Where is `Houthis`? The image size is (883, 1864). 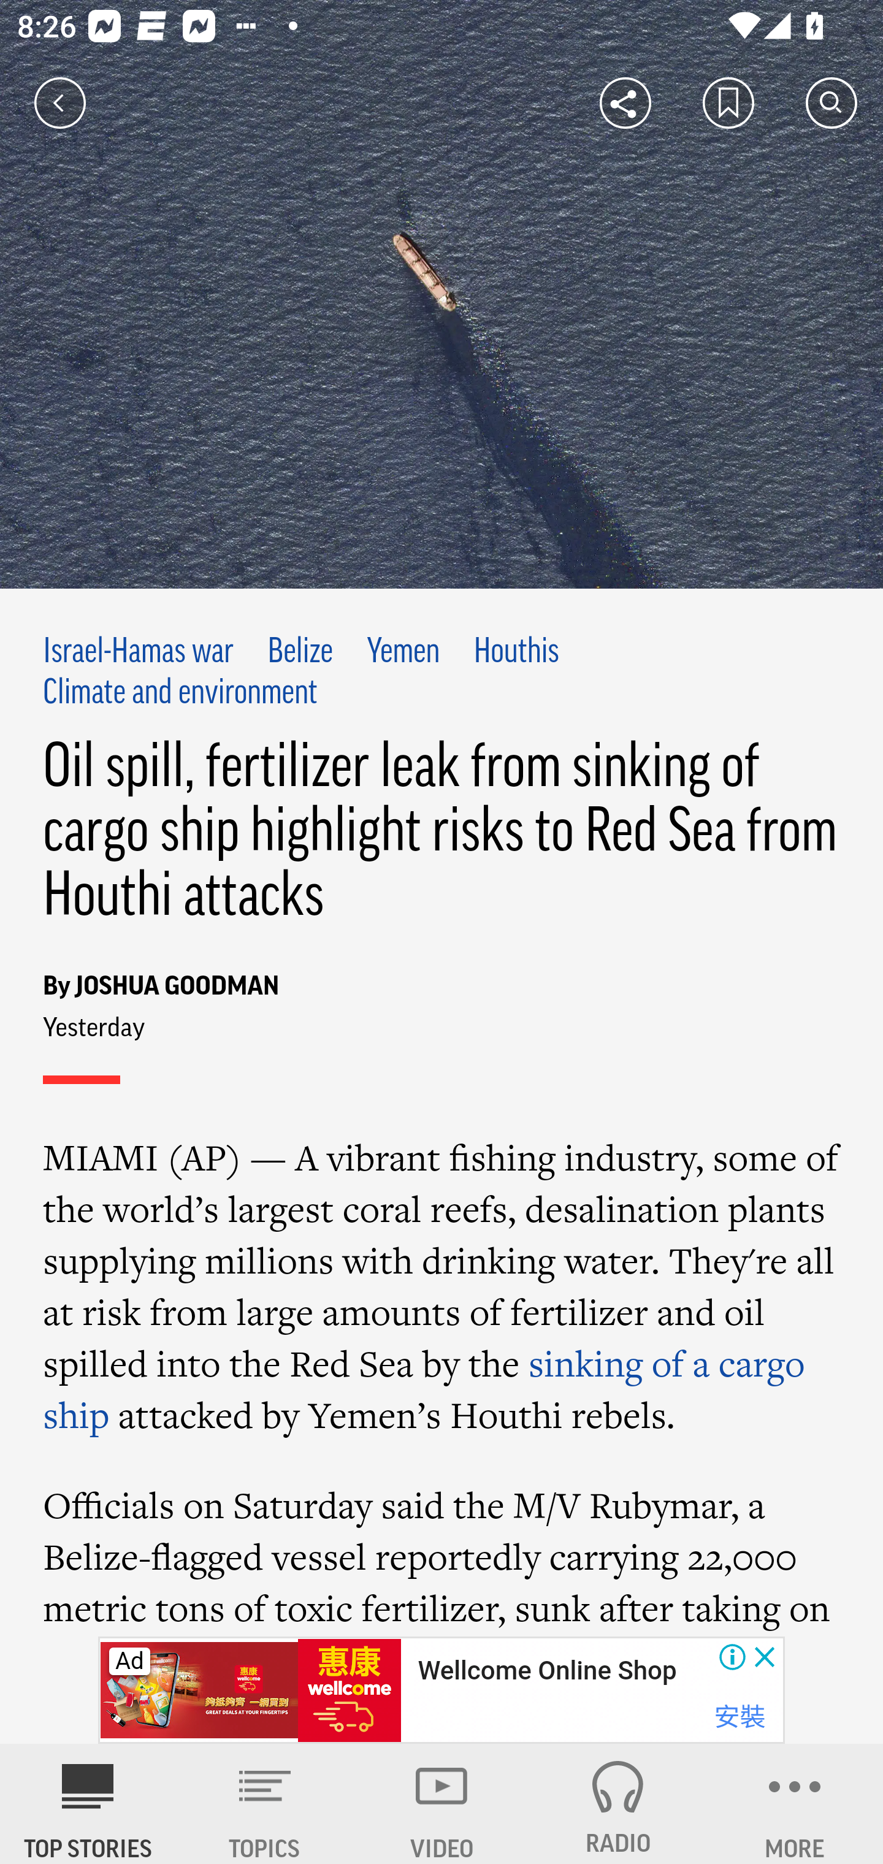
Houthis is located at coordinates (516, 653).